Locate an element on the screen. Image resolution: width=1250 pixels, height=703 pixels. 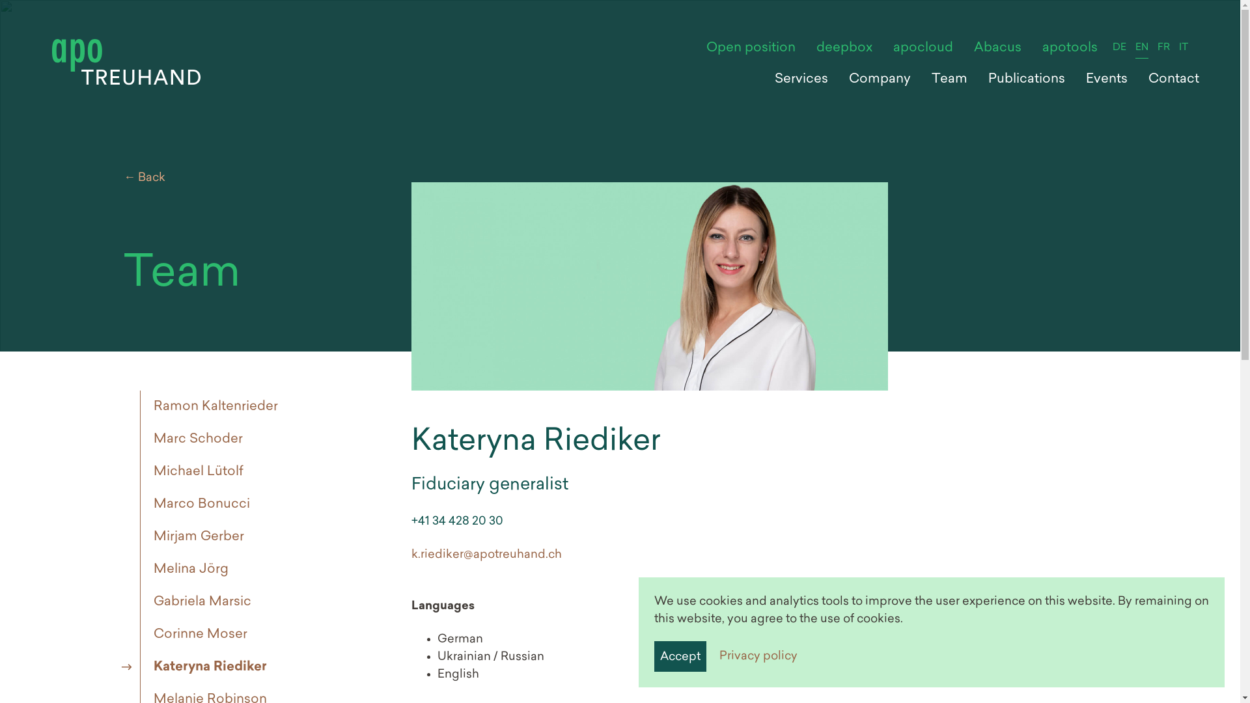
EN is located at coordinates (1142, 48).